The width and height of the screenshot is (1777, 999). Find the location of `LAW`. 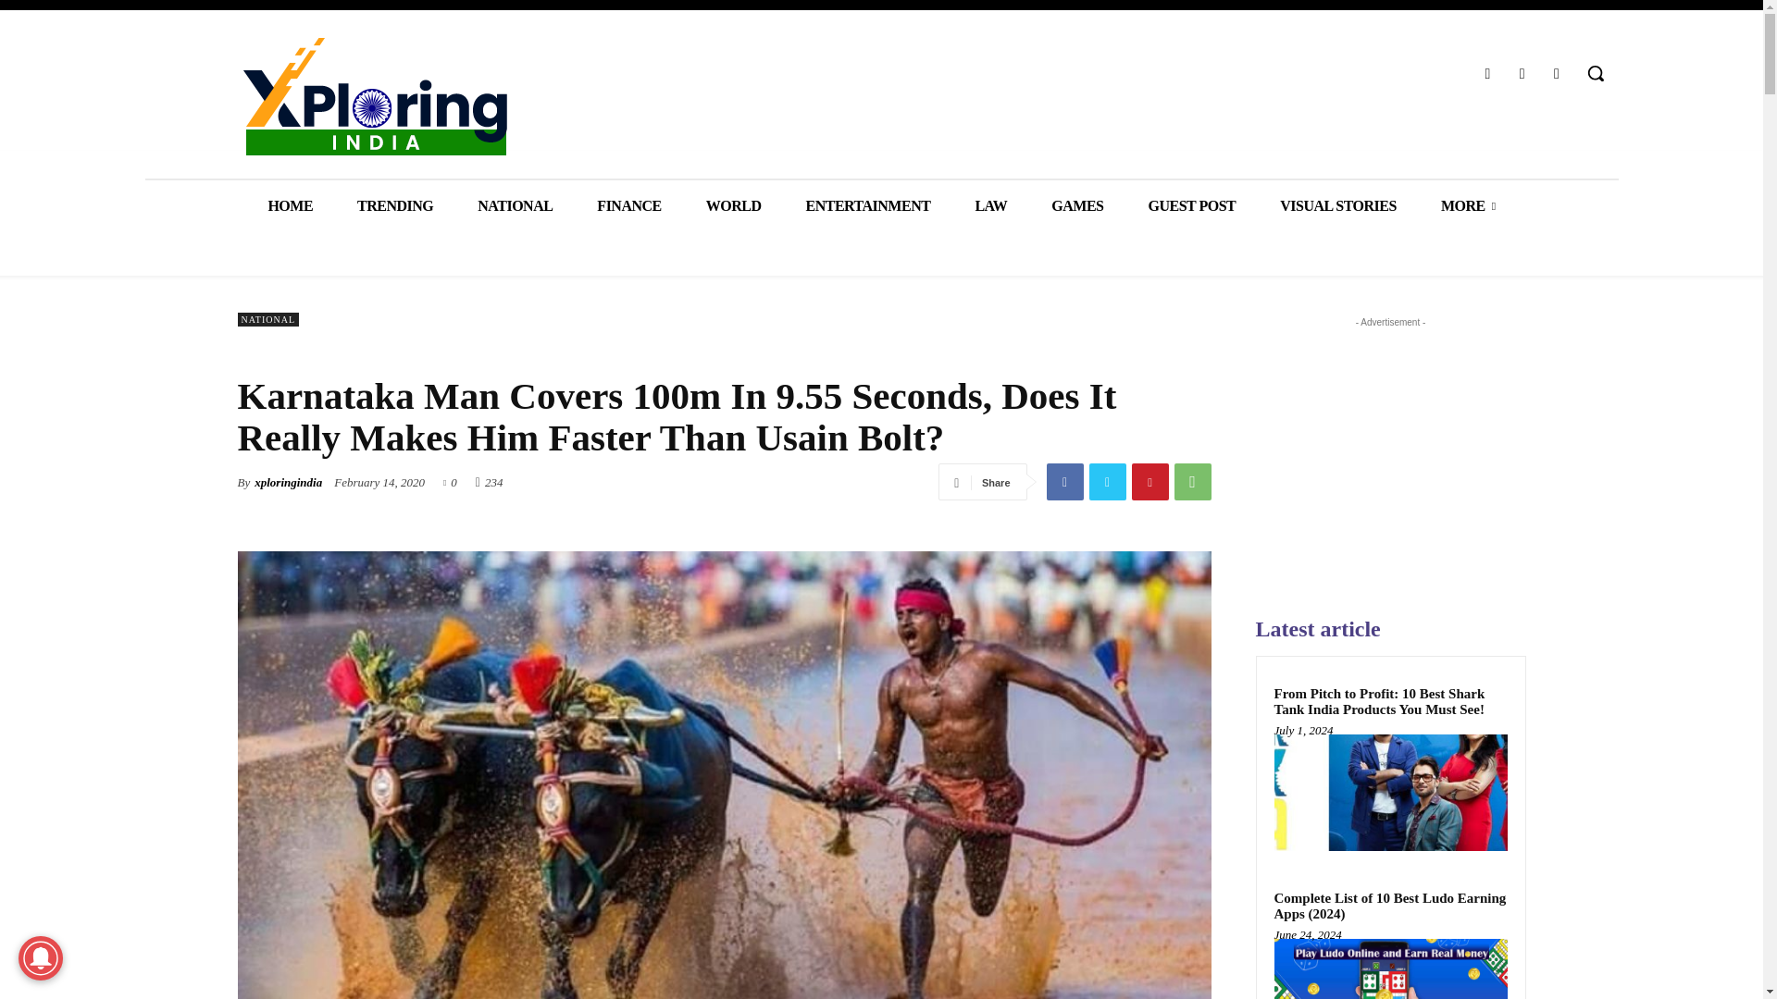

LAW is located at coordinates (990, 205).